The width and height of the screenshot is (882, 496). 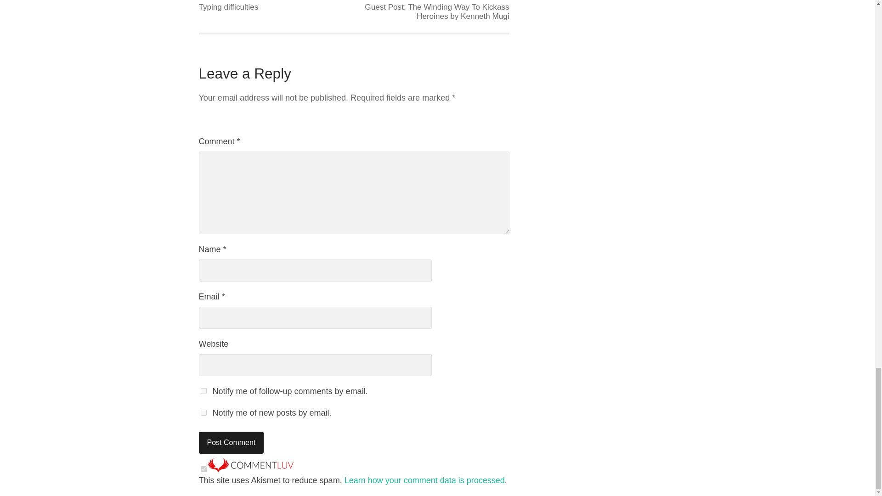 I want to click on on, so click(x=203, y=469).